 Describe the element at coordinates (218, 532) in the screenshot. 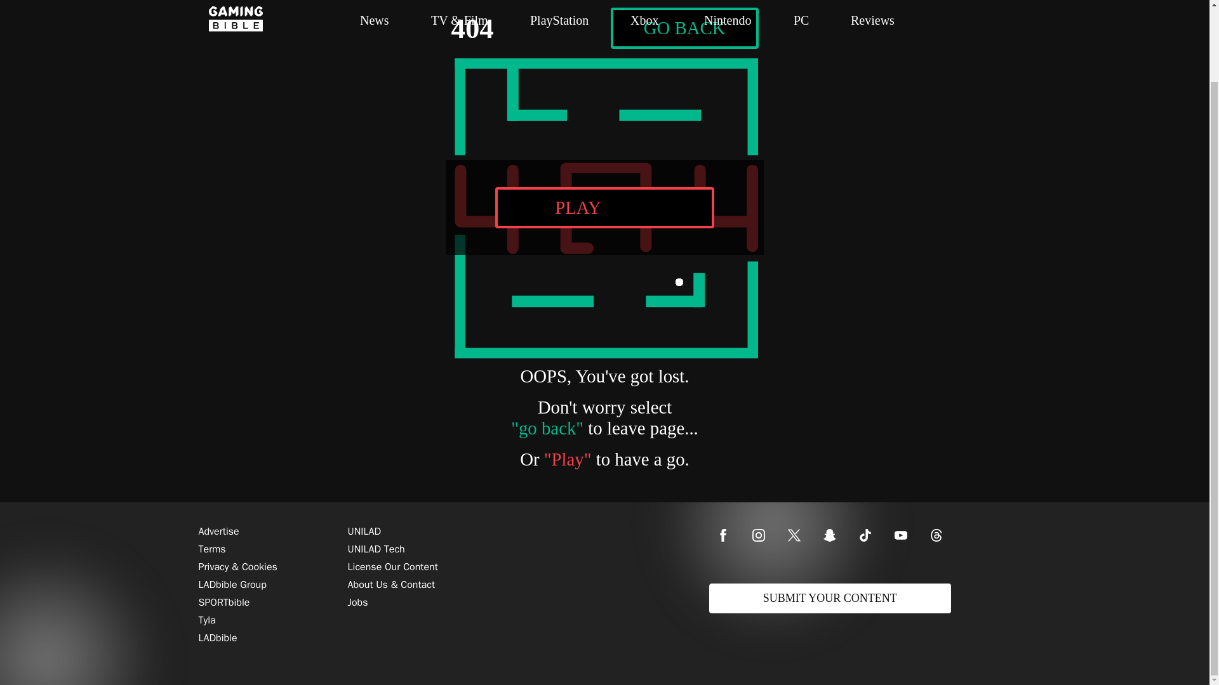

I see `LADbible Group` at that location.